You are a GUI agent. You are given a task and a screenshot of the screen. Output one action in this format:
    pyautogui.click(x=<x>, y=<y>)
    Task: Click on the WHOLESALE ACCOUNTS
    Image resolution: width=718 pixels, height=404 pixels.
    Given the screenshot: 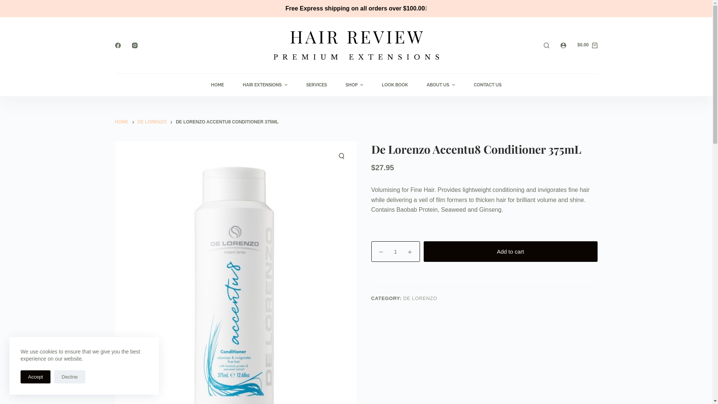 What is the action you would take?
    pyautogui.click(x=499, y=184)
    